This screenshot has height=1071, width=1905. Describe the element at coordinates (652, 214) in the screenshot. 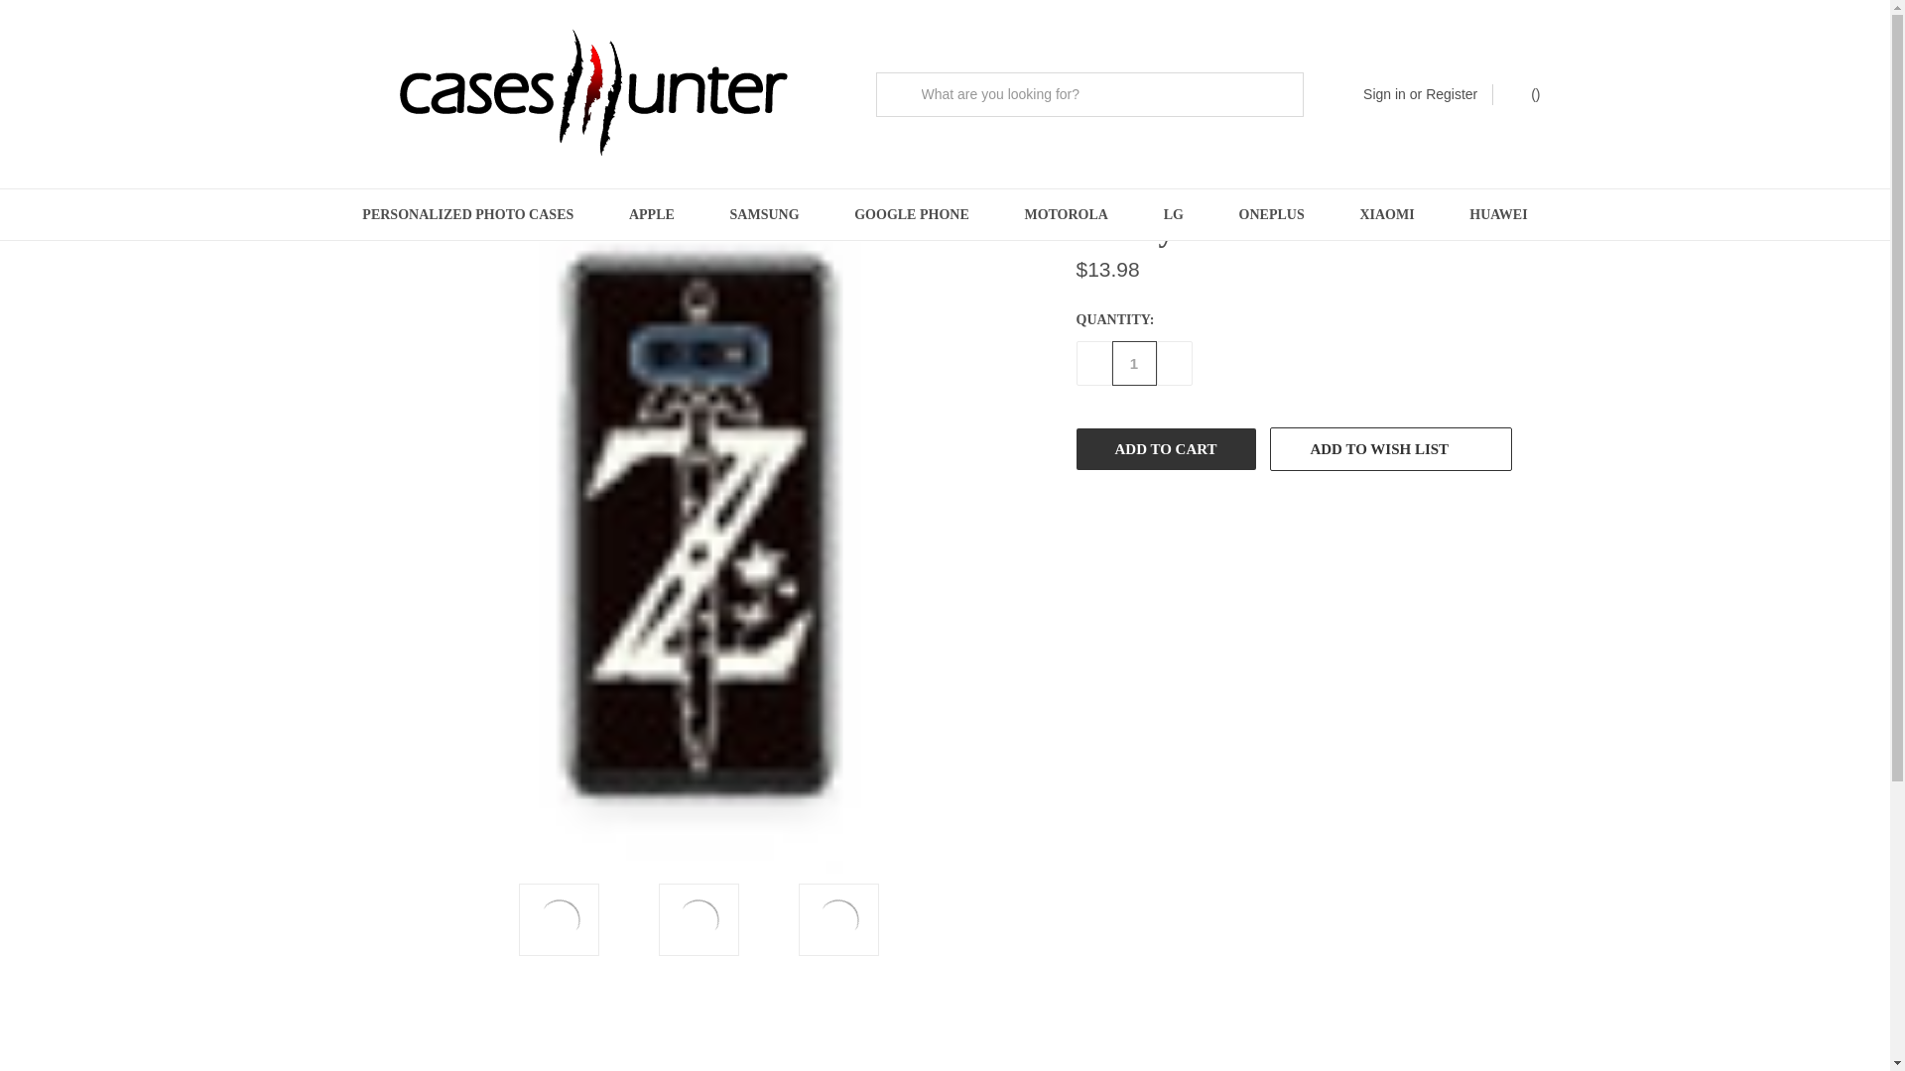

I see `APPLE` at that location.